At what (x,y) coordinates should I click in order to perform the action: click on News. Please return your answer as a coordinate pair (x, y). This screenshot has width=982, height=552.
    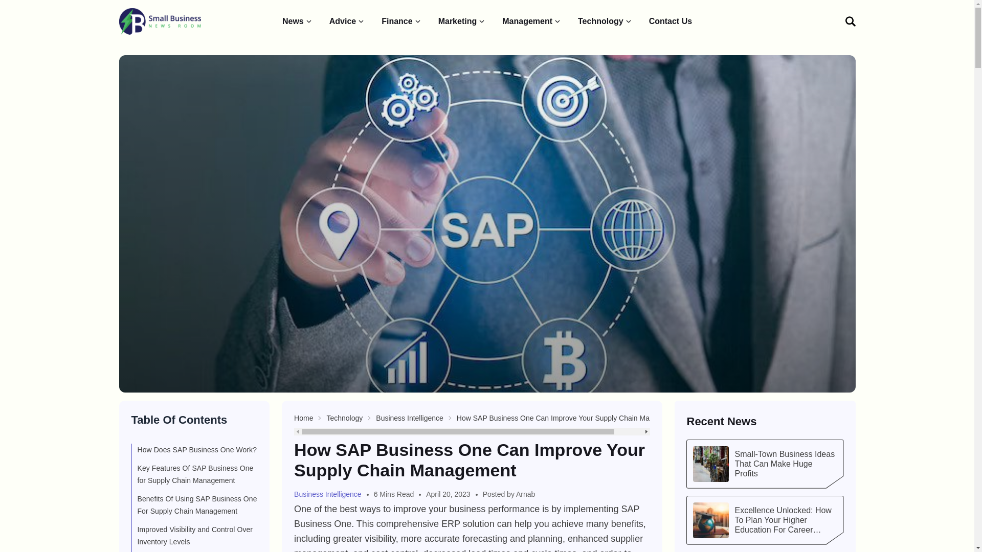
    Looking at the image, I should click on (298, 21).